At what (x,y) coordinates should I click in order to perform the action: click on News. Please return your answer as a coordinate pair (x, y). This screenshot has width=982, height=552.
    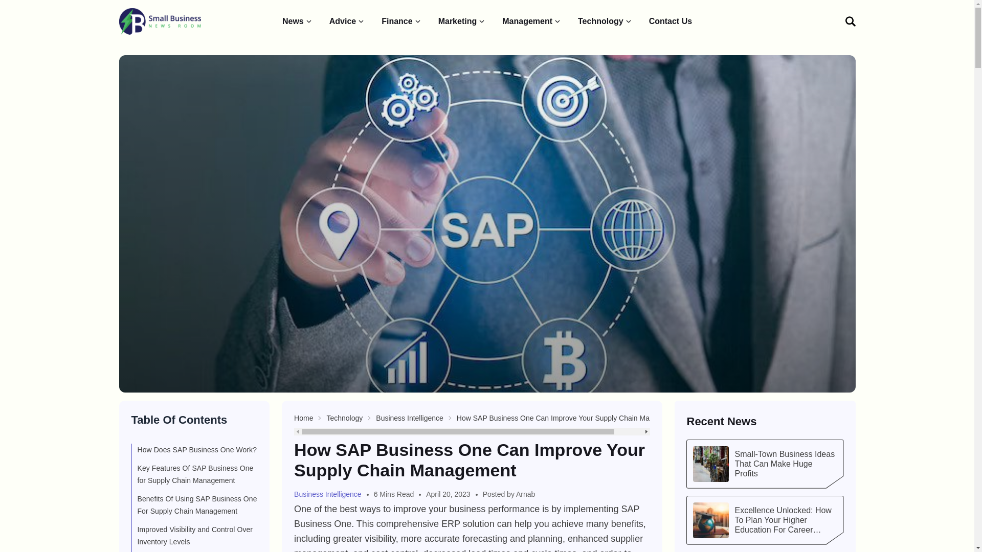
    Looking at the image, I should click on (298, 21).